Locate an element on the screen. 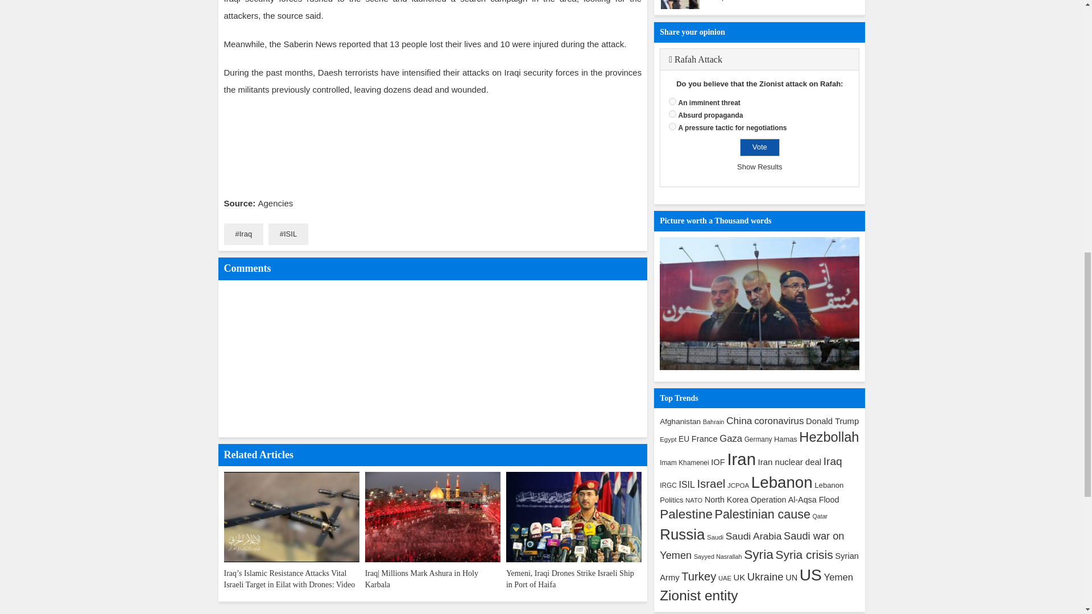 This screenshot has width=1092, height=614. 569 topics is located at coordinates (832, 421).